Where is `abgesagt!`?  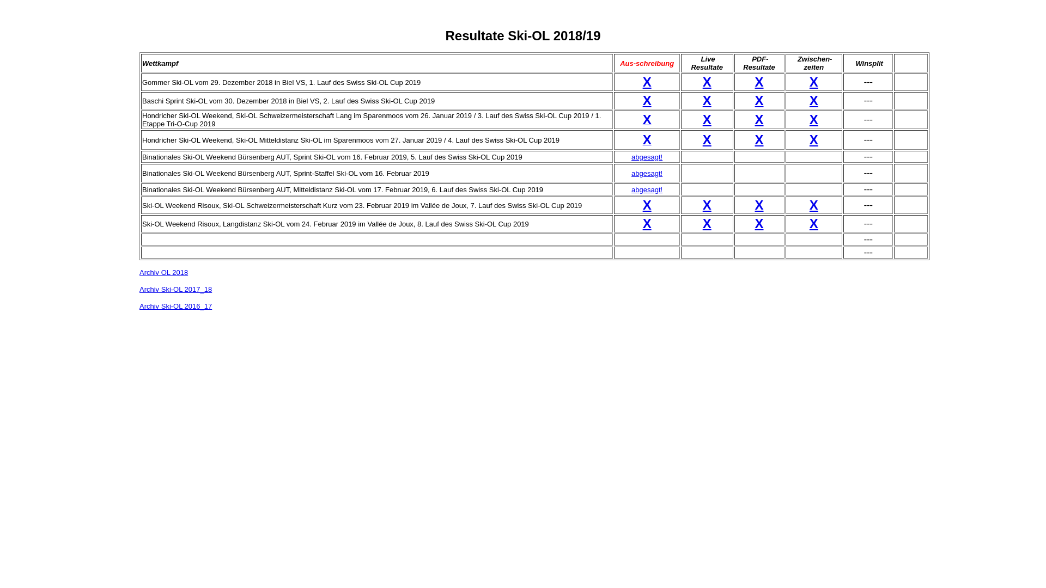
abgesagt! is located at coordinates (647, 189).